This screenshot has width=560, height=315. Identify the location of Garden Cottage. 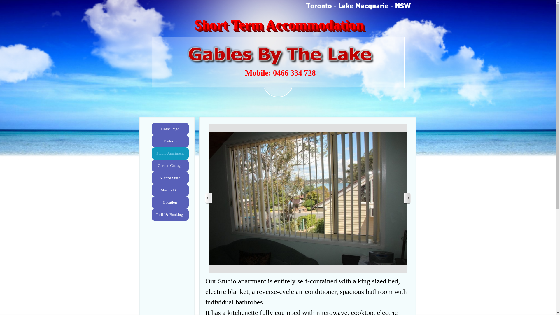
(170, 166).